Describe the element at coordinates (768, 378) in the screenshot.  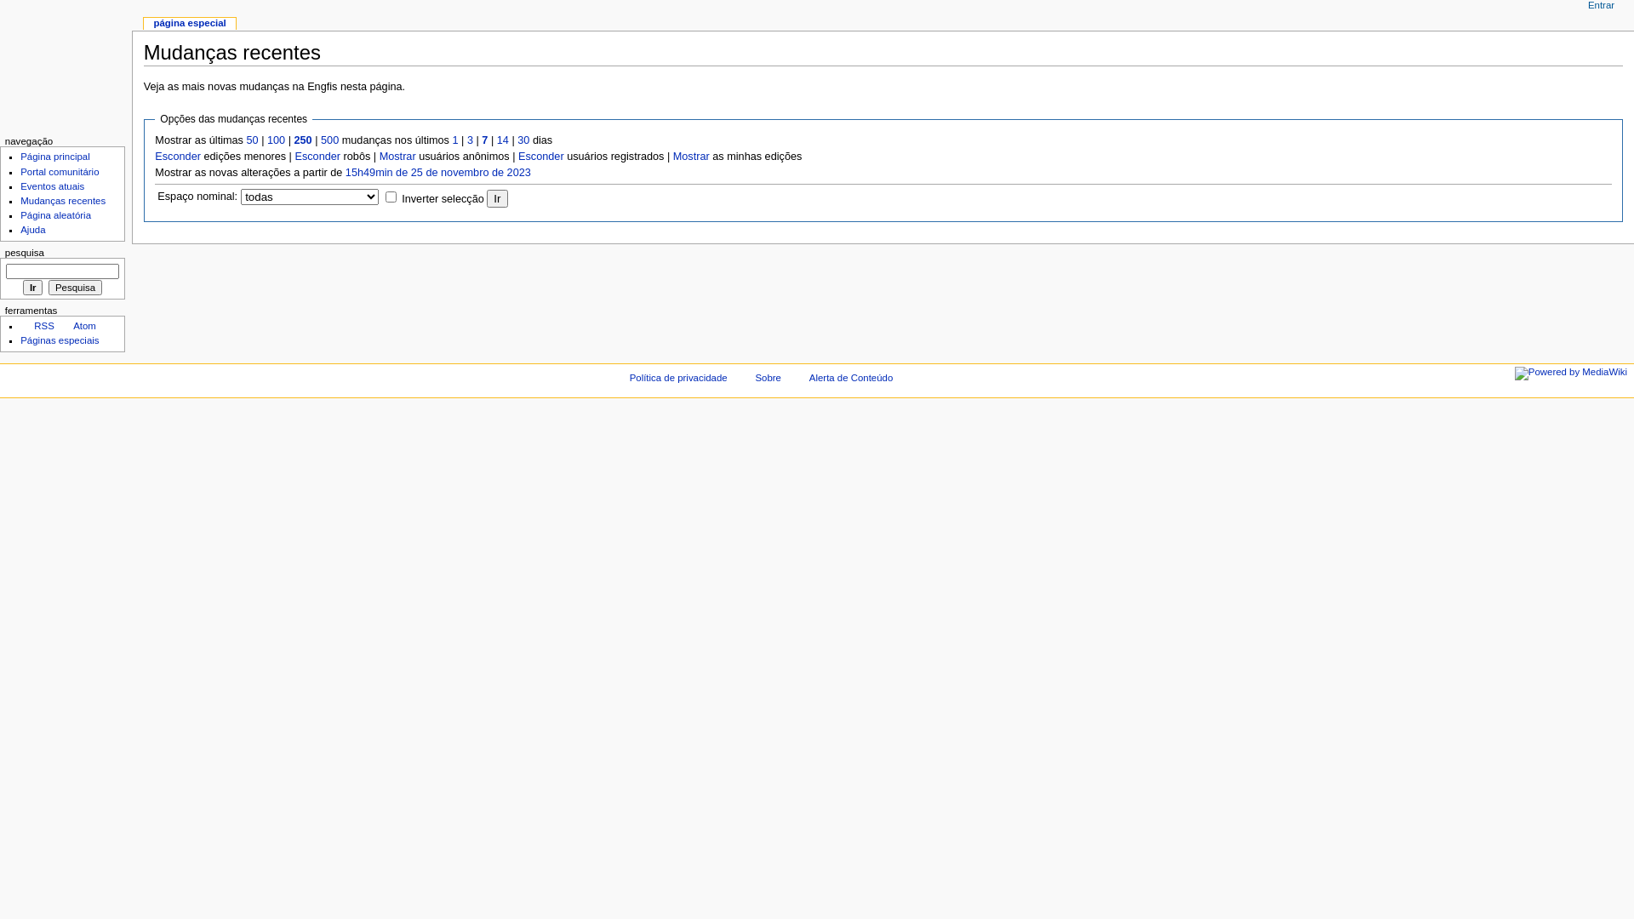
I see `Sobre` at that location.